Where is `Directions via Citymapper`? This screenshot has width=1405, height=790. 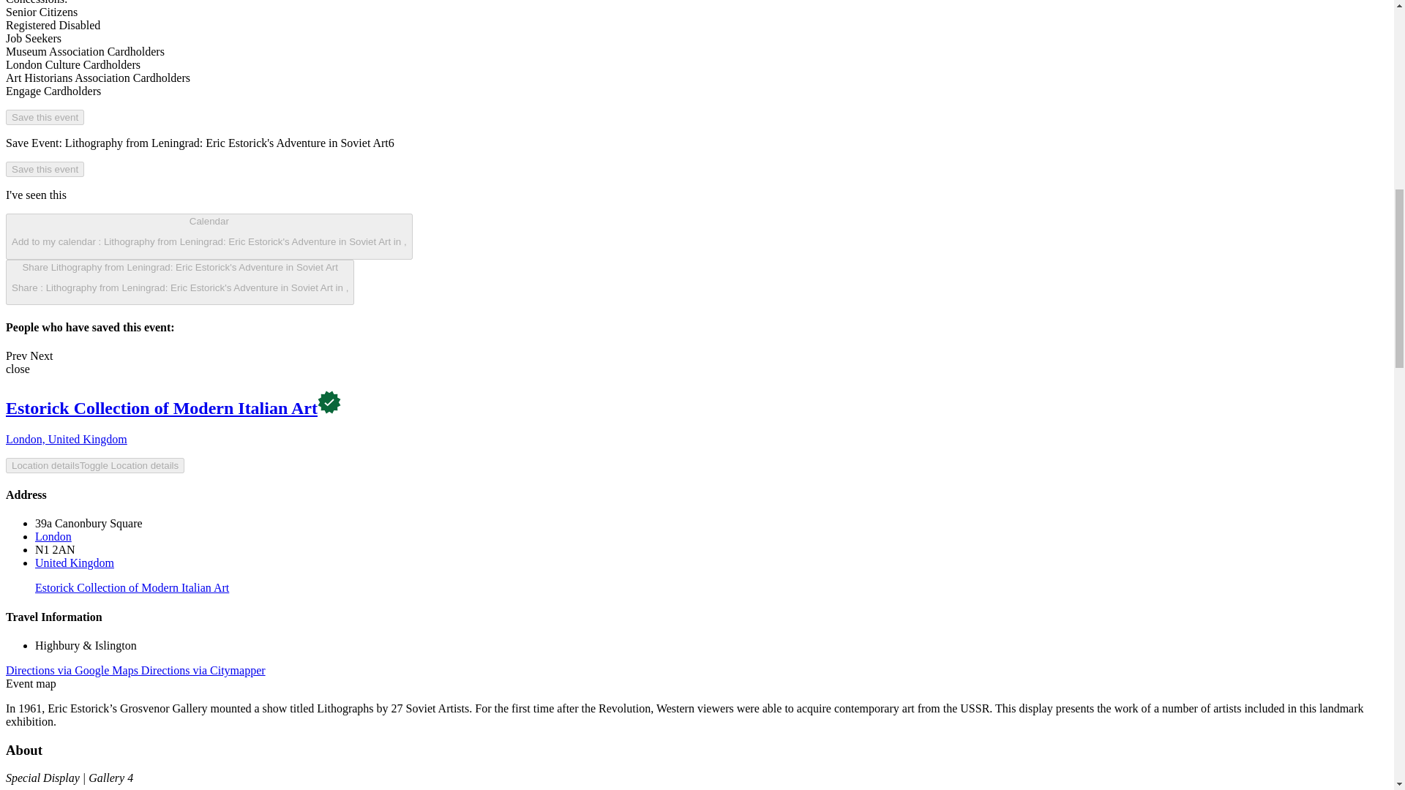
Directions via Citymapper is located at coordinates (203, 670).